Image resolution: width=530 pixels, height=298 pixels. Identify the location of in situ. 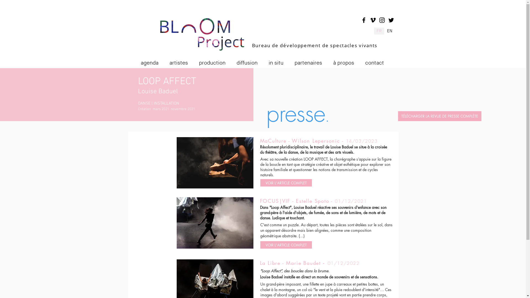
(279, 61).